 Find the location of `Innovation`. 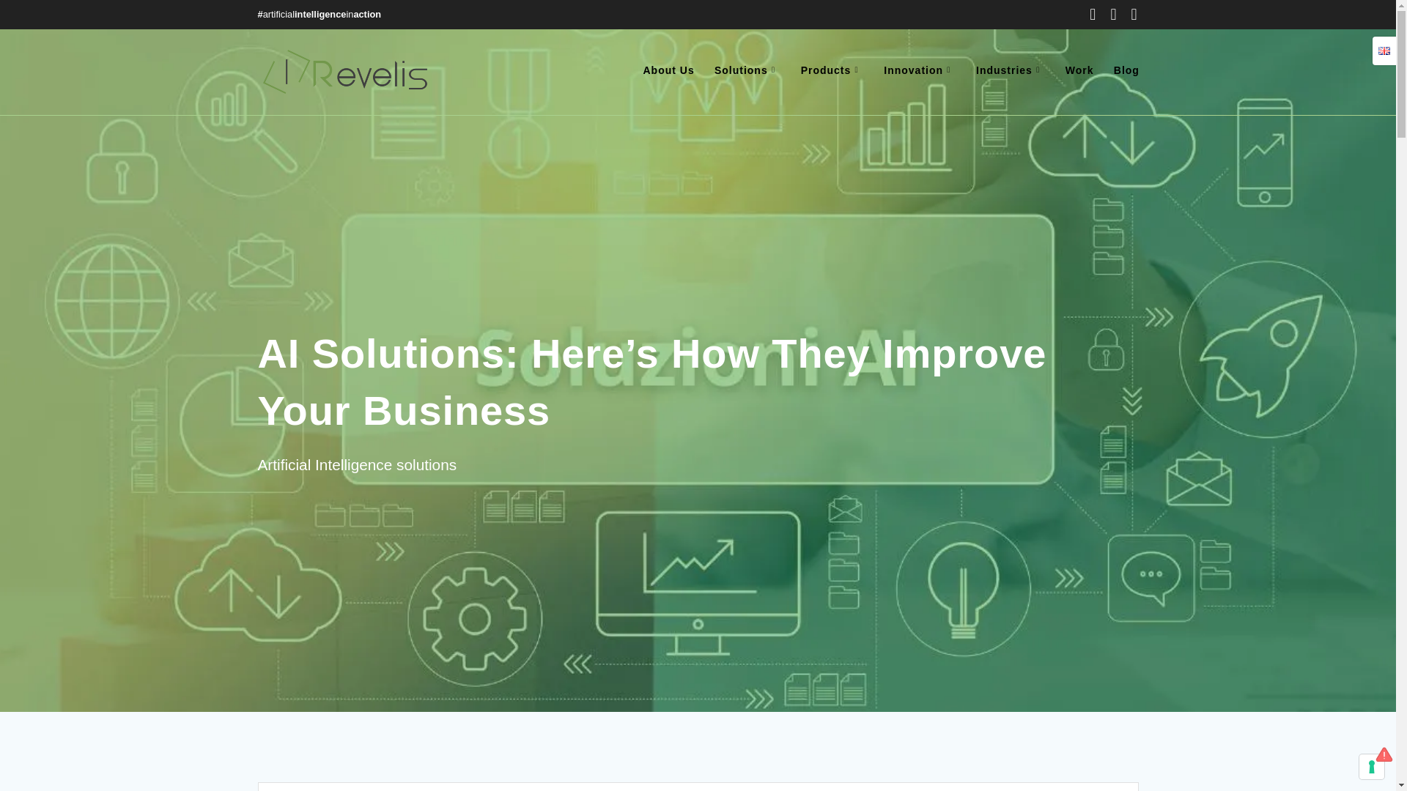

Innovation is located at coordinates (920, 72).